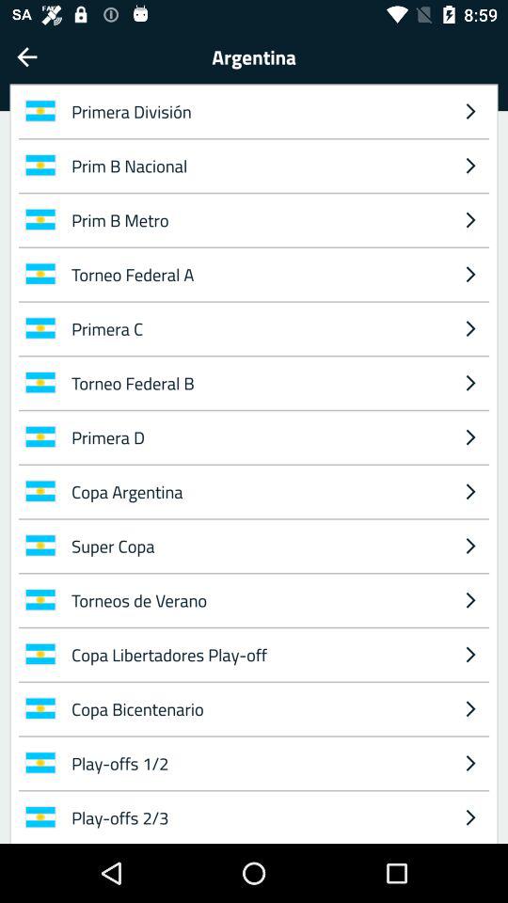  What do you see at coordinates (470, 491) in the screenshot?
I see `turn off item below the primera d` at bounding box center [470, 491].